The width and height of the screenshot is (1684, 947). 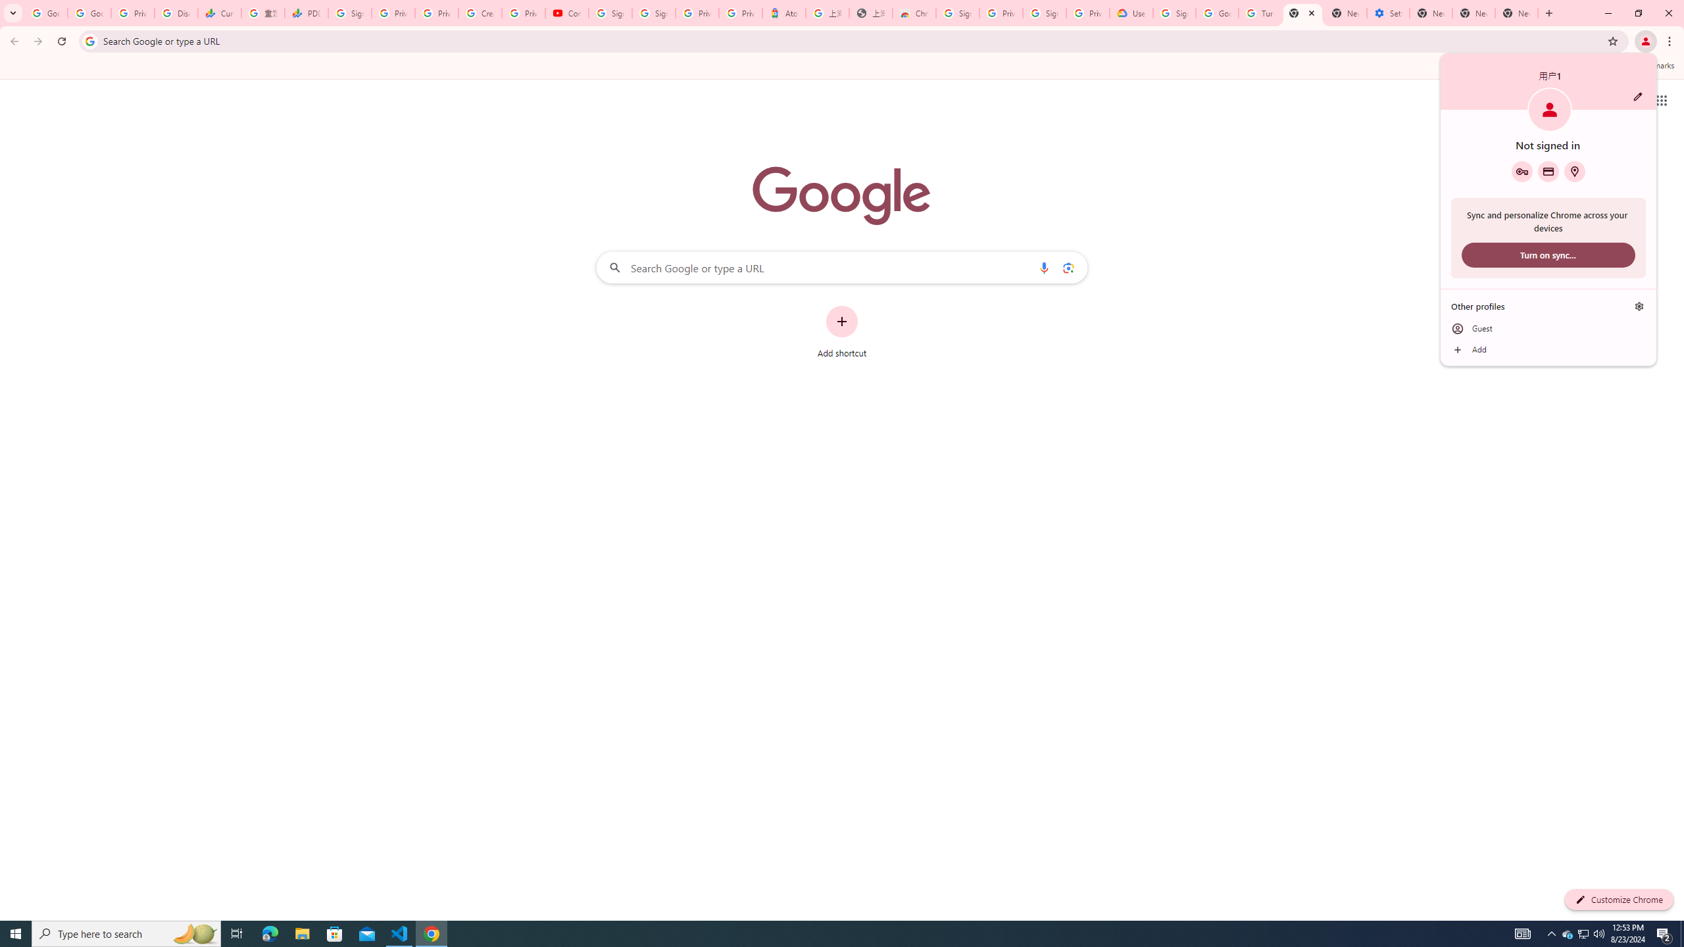 What do you see at coordinates (1522, 171) in the screenshot?
I see `Google Password Manager` at bounding box center [1522, 171].